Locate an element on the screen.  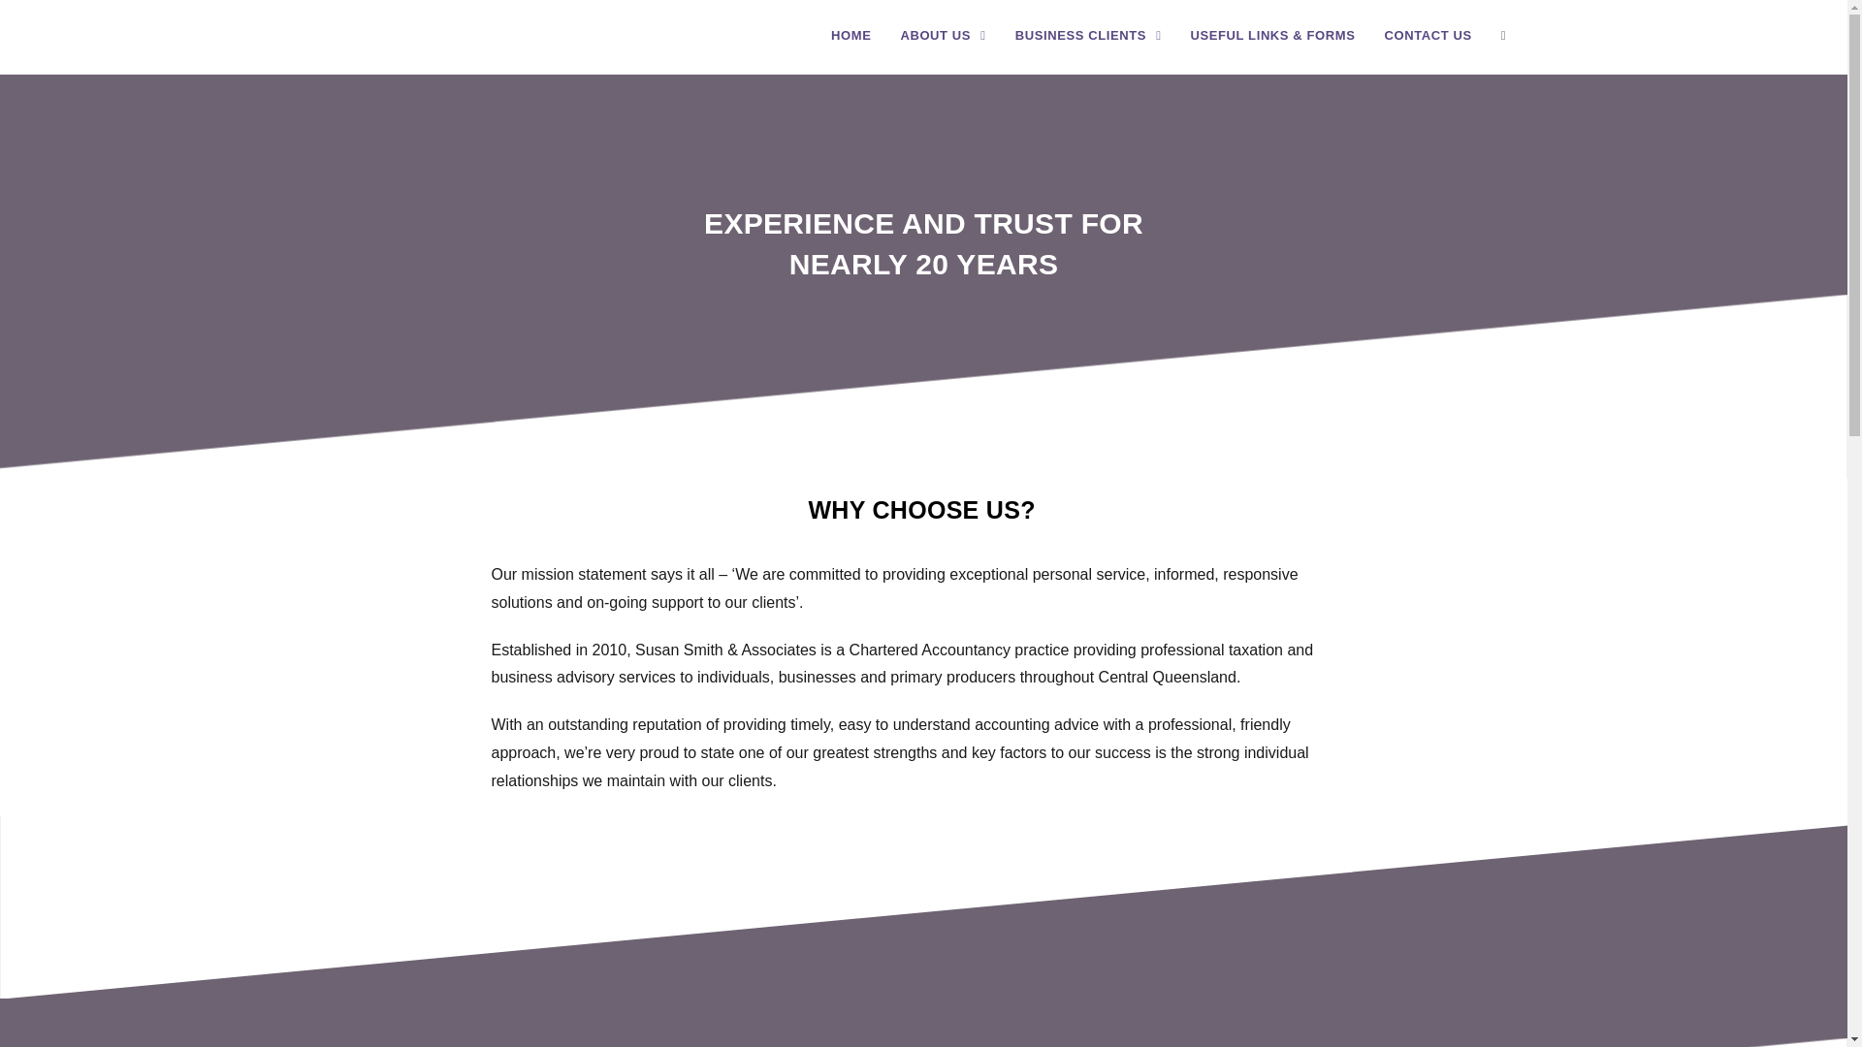
ABOUT US is located at coordinates (943, 36).